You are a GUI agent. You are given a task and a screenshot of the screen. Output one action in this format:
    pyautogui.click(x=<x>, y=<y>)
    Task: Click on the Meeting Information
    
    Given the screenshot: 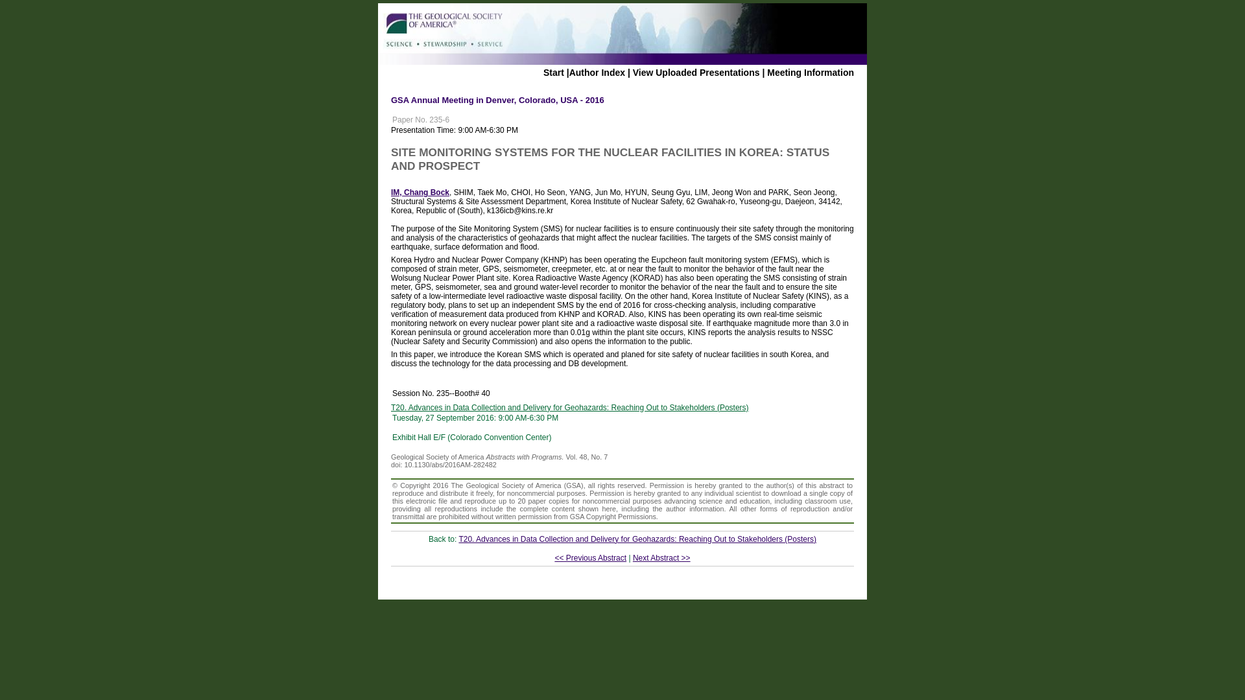 What is the action you would take?
    pyautogui.click(x=811, y=72)
    